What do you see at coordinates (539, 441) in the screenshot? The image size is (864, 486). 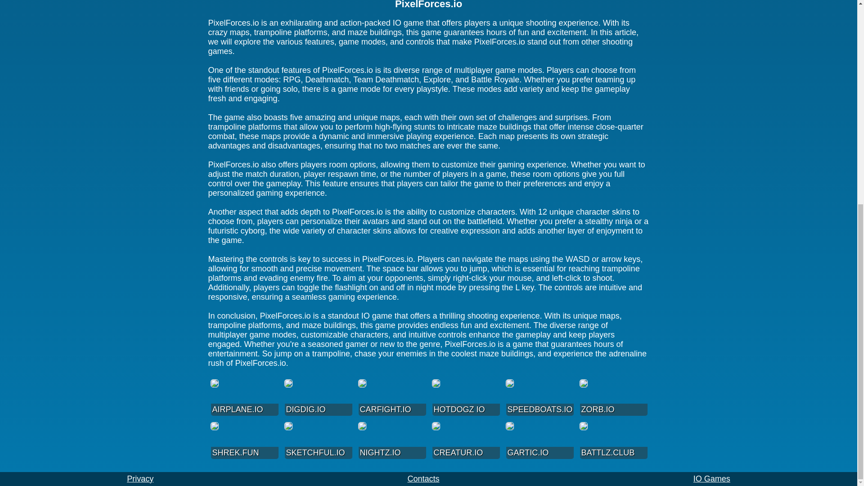 I see `GARTIC.IO` at bounding box center [539, 441].